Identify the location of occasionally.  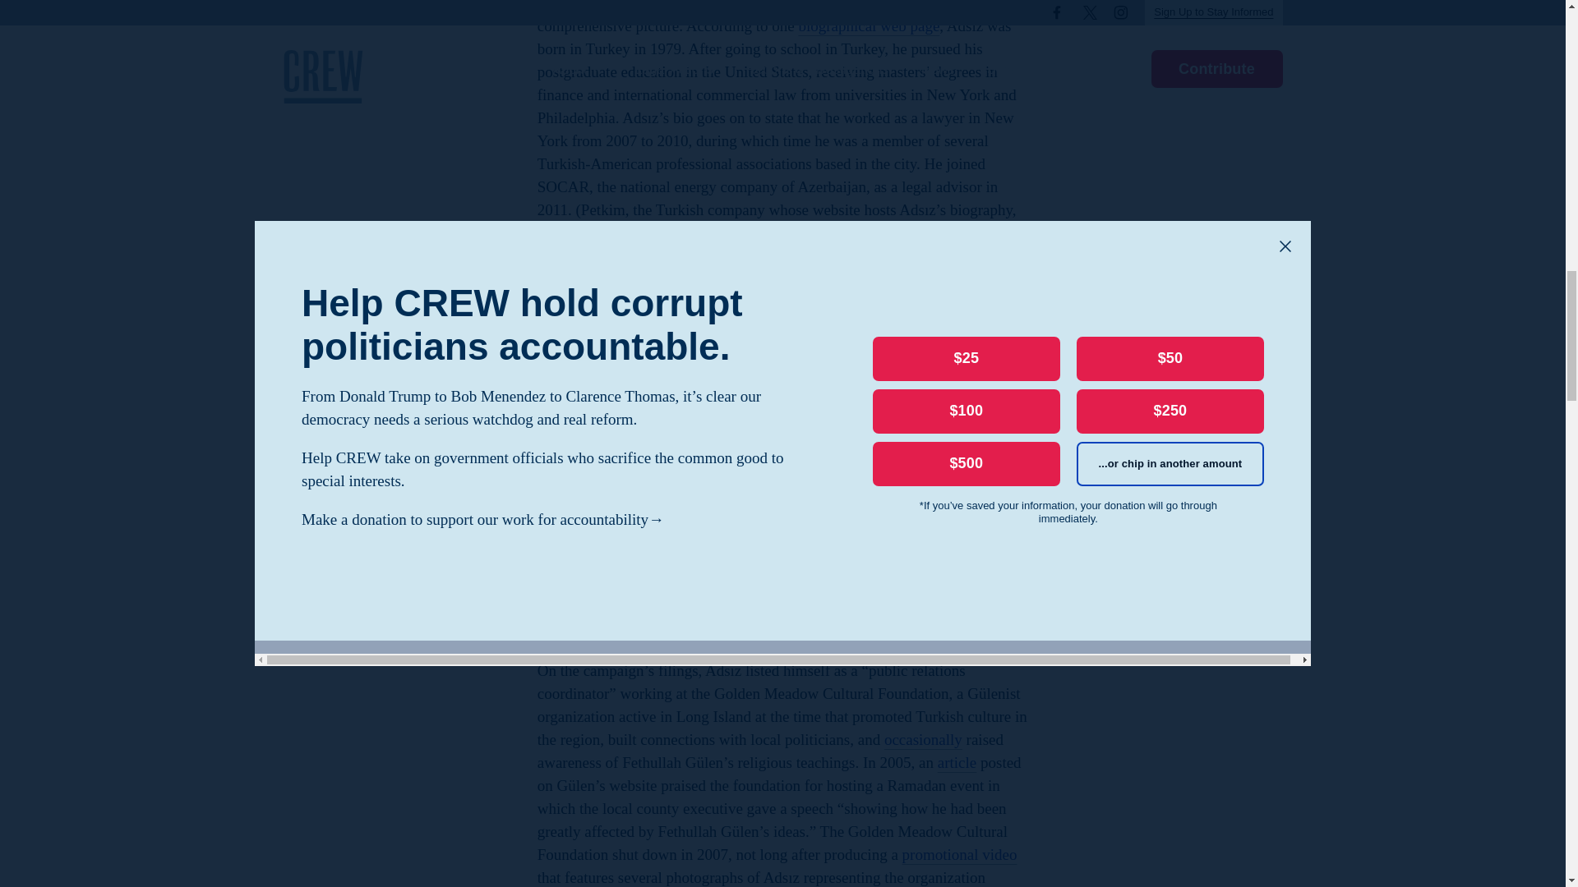
(923, 739).